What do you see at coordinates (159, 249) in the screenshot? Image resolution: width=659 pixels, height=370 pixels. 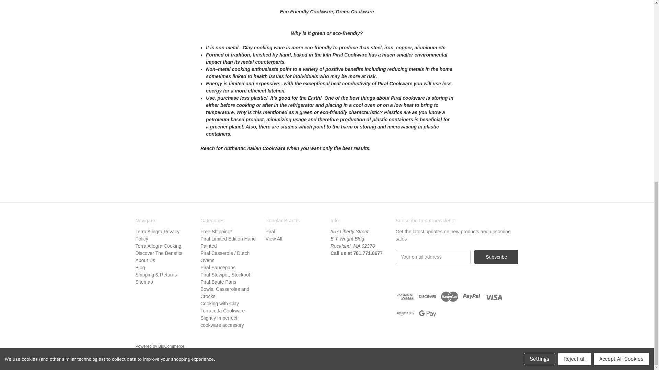 I see `Terra Allegra Cooking, Discover The Benefits` at bounding box center [159, 249].